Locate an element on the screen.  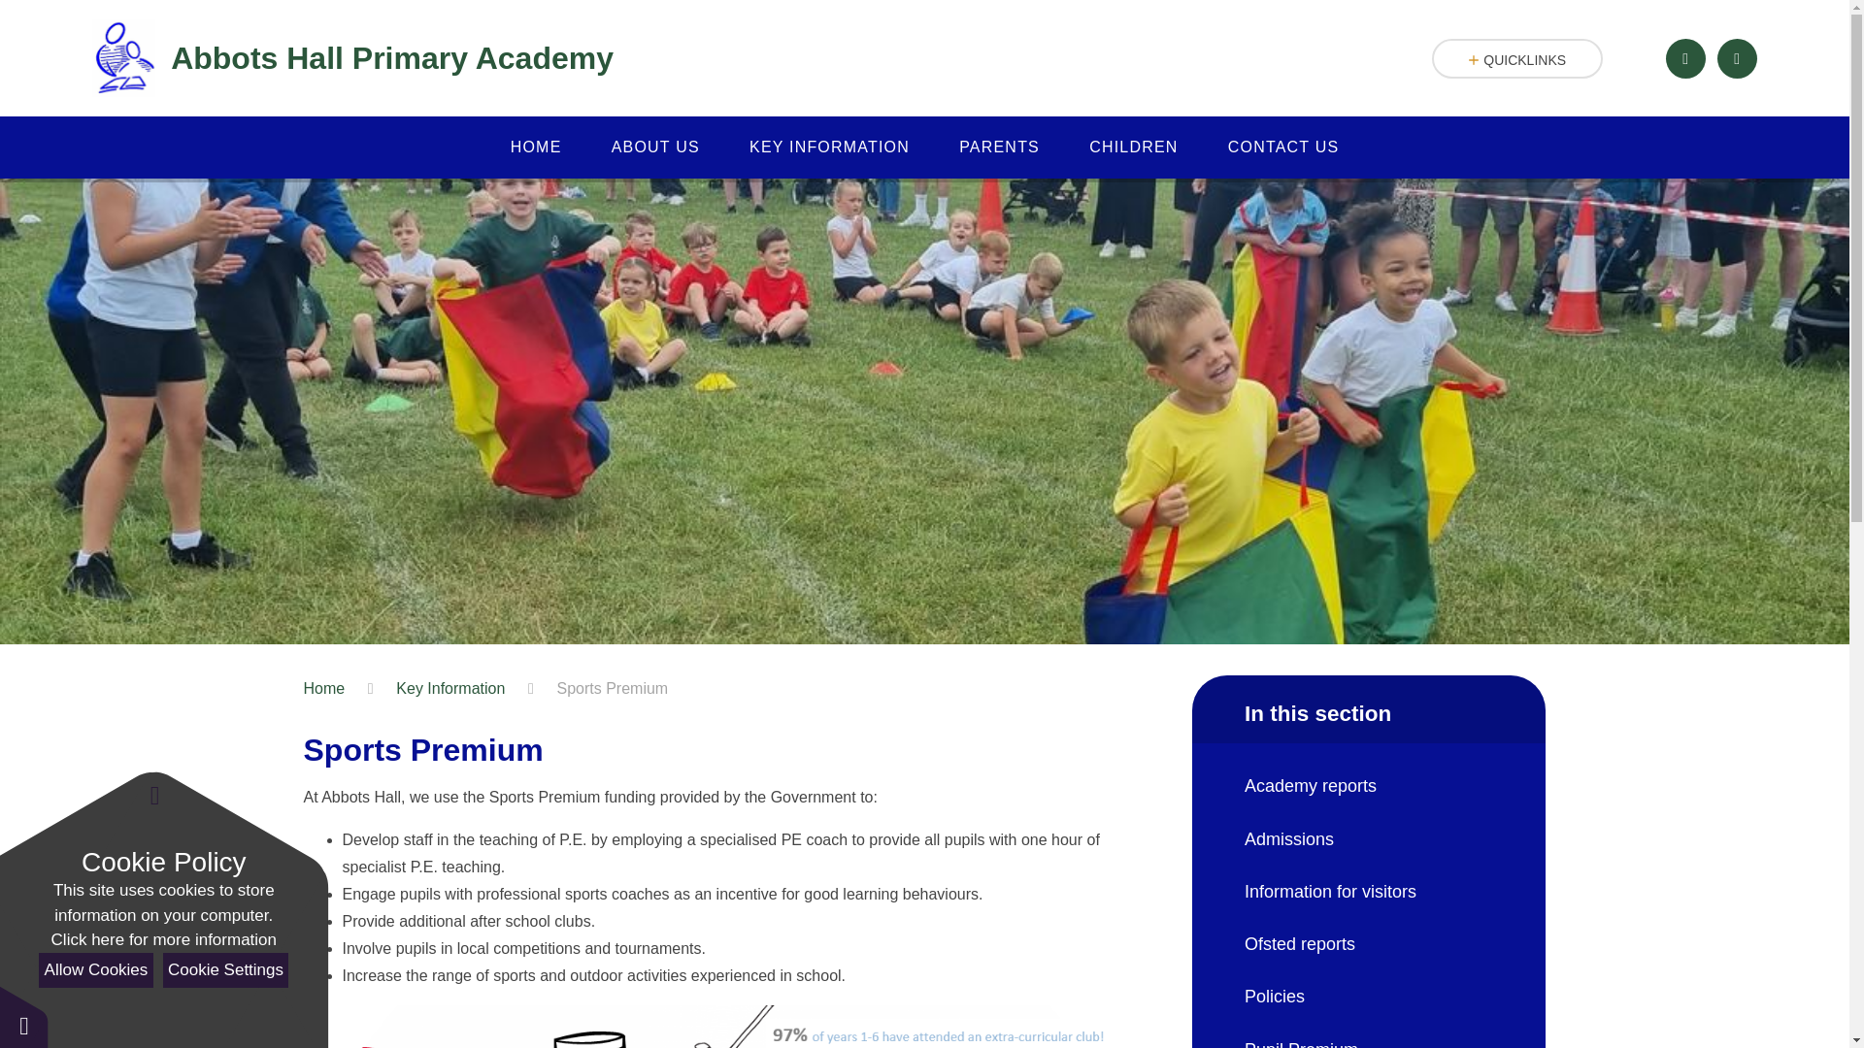
Abbots Hall Primary Academy is located at coordinates (351, 58).